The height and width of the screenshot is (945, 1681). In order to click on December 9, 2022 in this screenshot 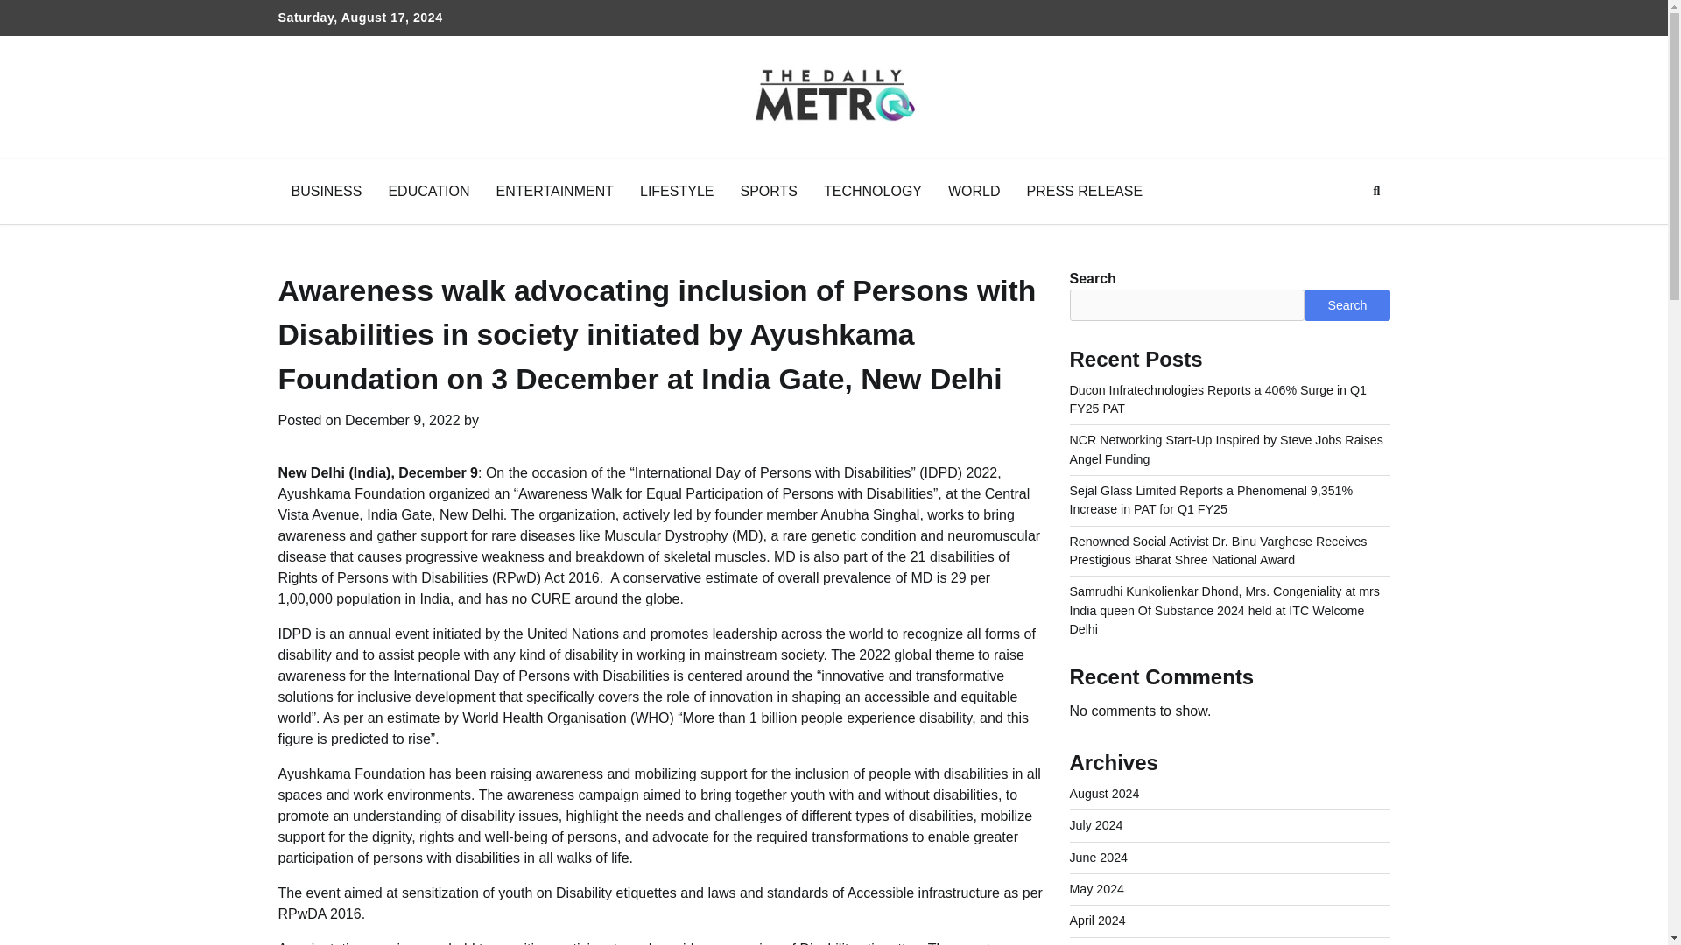, I will do `click(403, 420)`.